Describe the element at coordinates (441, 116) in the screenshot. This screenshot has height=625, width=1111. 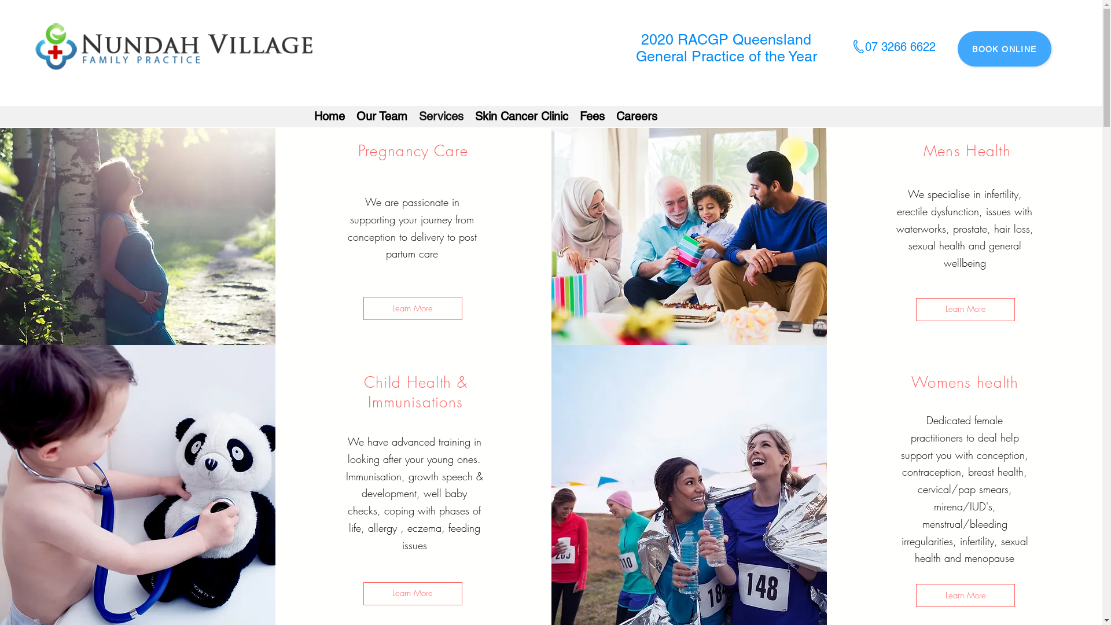
I see `Services` at that location.